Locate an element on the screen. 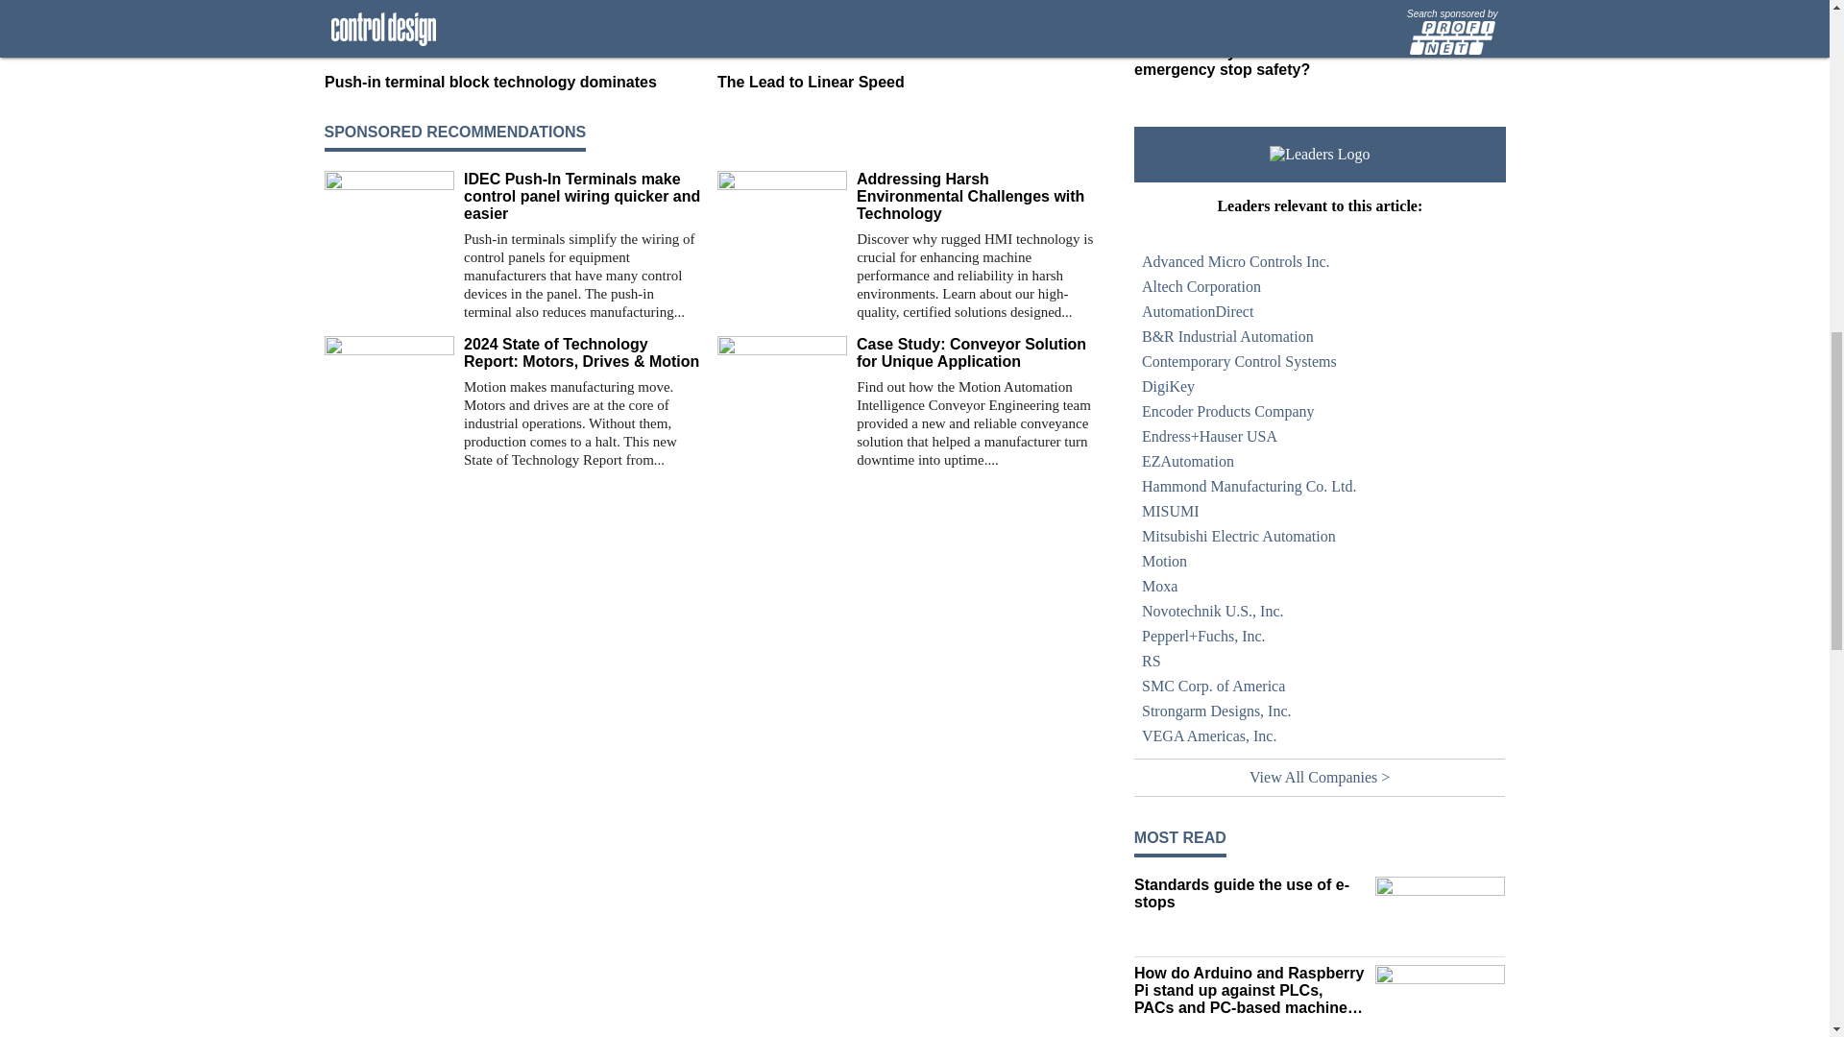 The height and width of the screenshot is (1037, 1844). Case Study: Conveyor Solution for Unique Application is located at coordinates (976, 352).